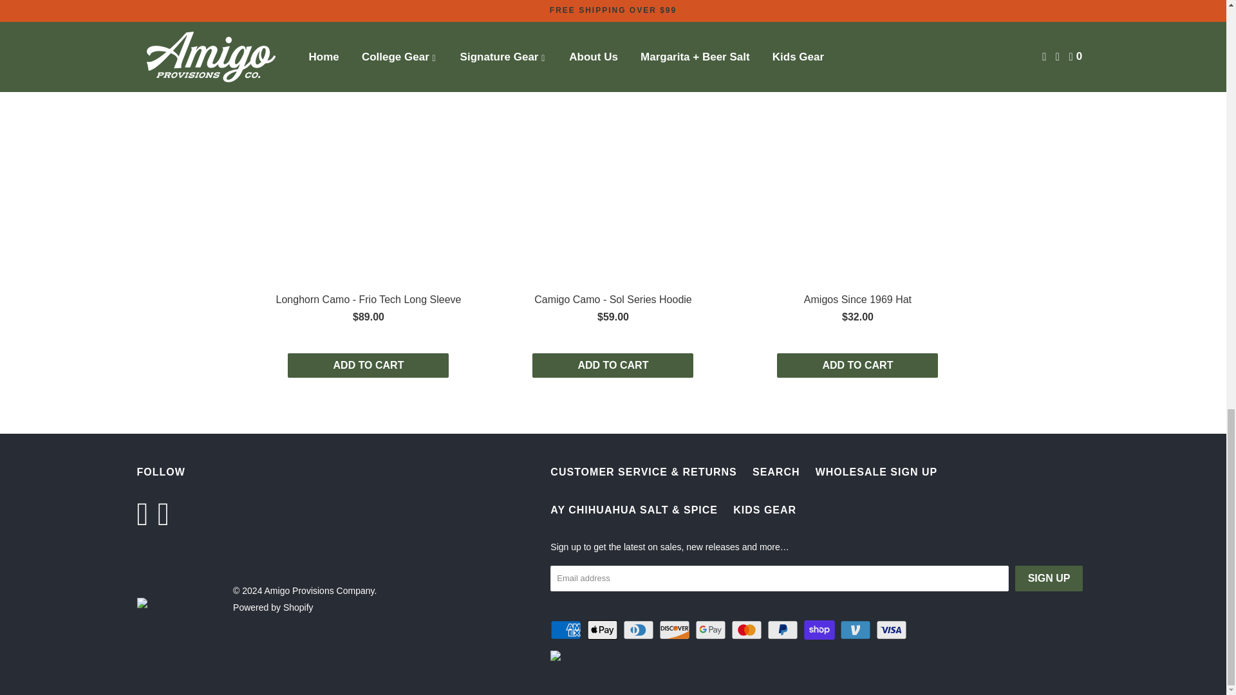  I want to click on Mastercard, so click(748, 629).